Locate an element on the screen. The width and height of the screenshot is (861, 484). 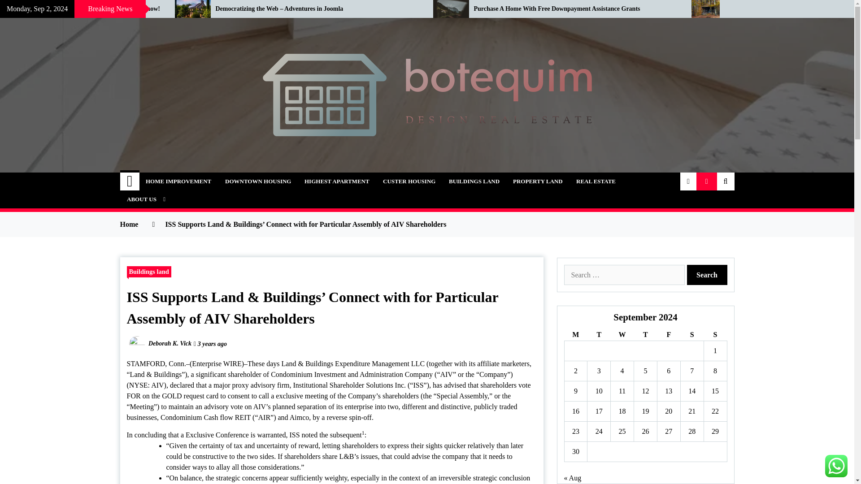
Friday is located at coordinates (668, 335).